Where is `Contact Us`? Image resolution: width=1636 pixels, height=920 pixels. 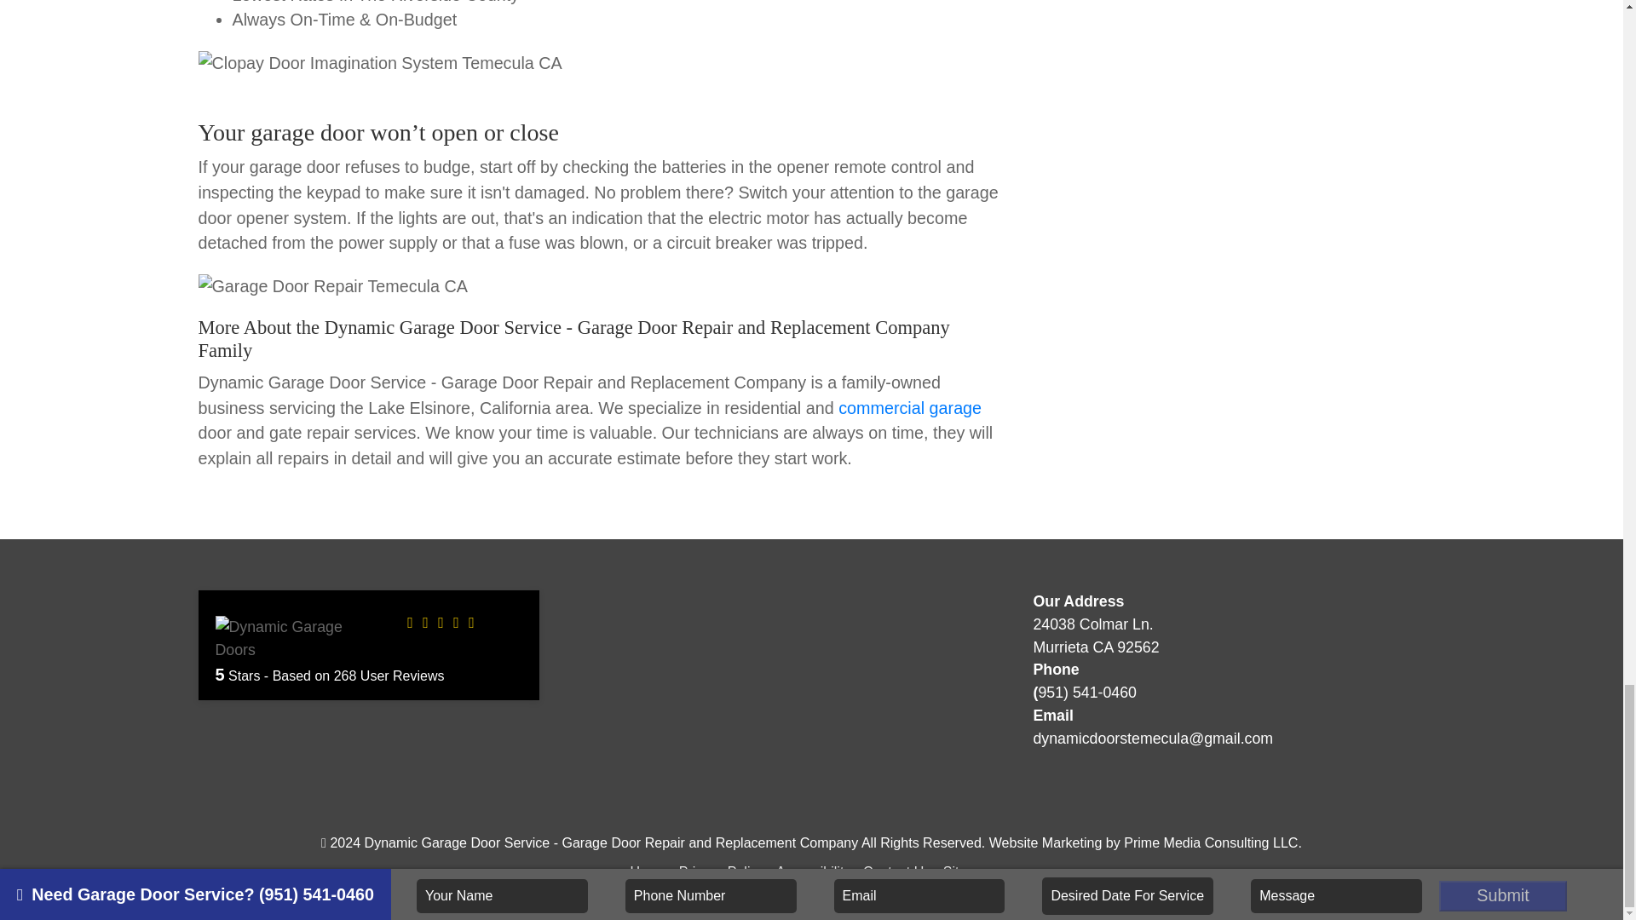 Contact Us is located at coordinates (896, 871).